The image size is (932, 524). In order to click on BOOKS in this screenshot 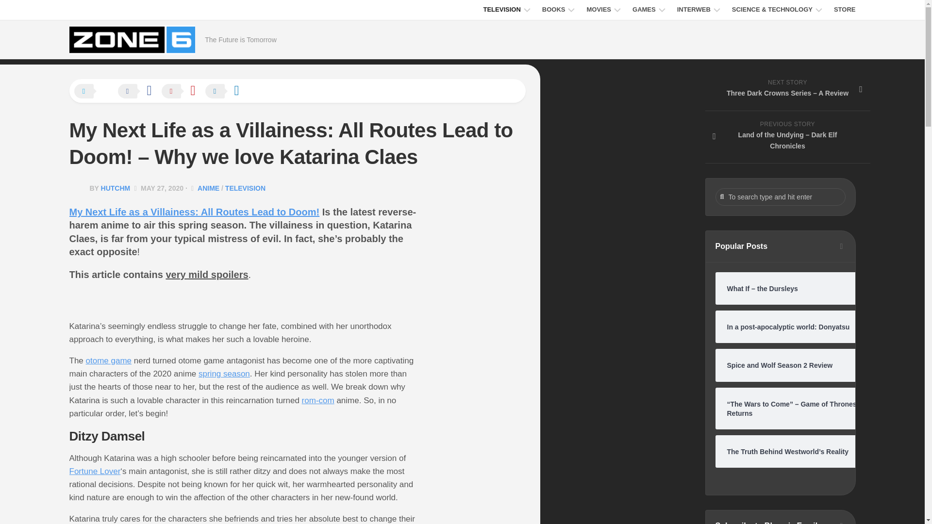, I will do `click(554, 10)`.